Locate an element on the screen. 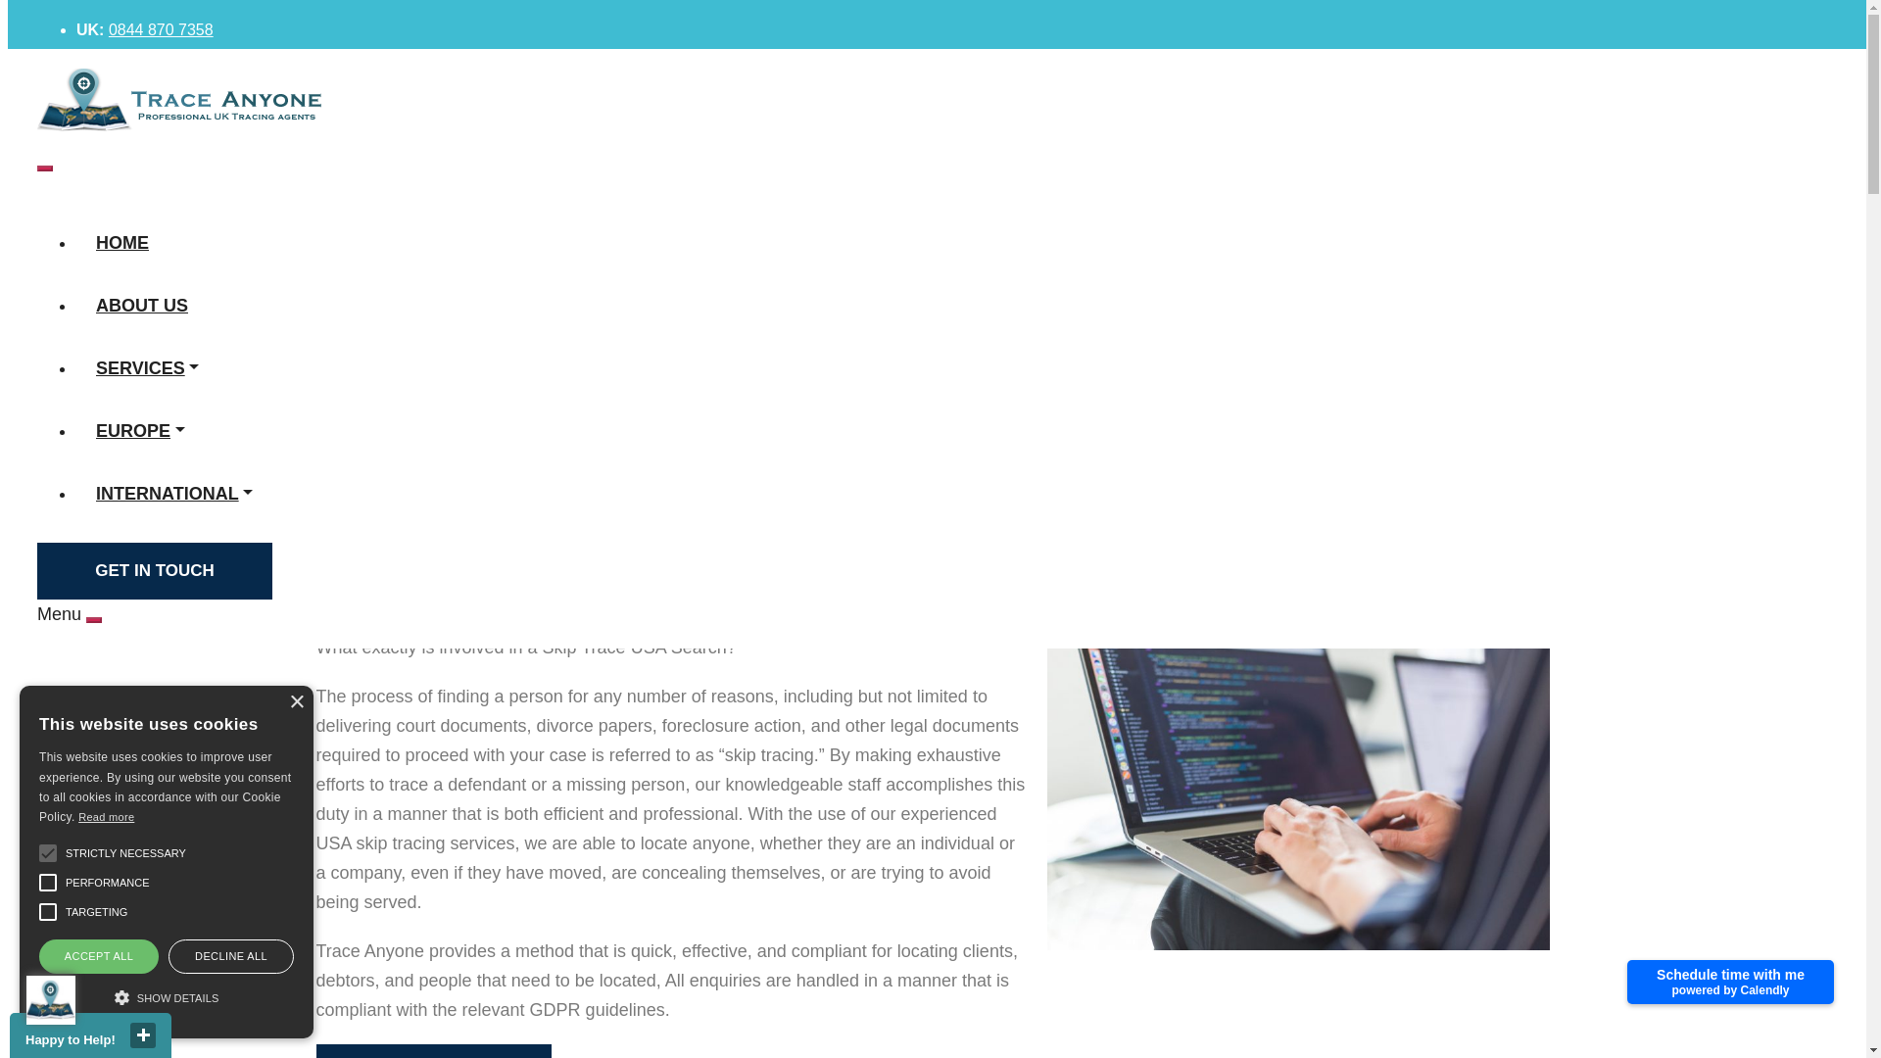 The image size is (1881, 1058). GET IN TOUCH is located at coordinates (155, 571).